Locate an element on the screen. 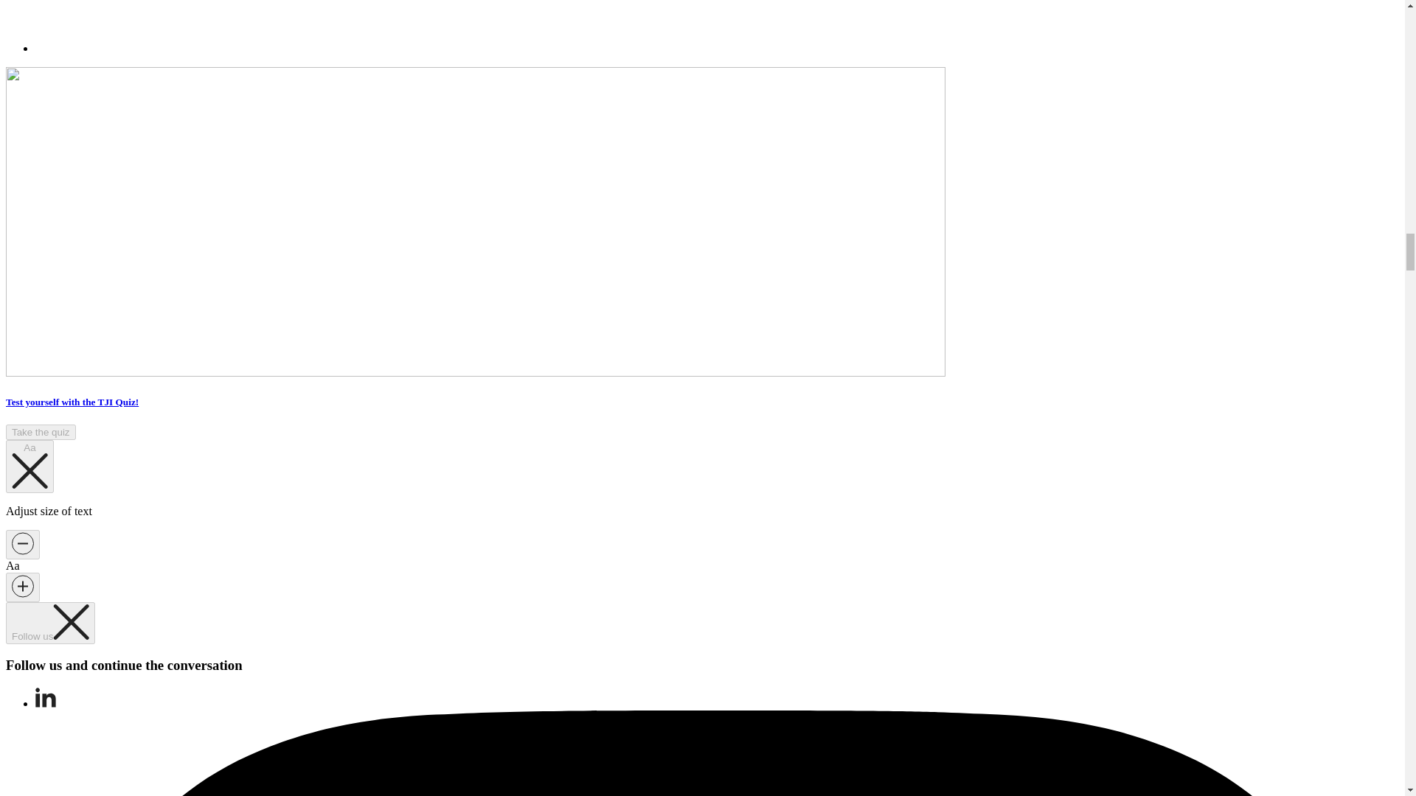  LinkedIn is located at coordinates (46, 697).